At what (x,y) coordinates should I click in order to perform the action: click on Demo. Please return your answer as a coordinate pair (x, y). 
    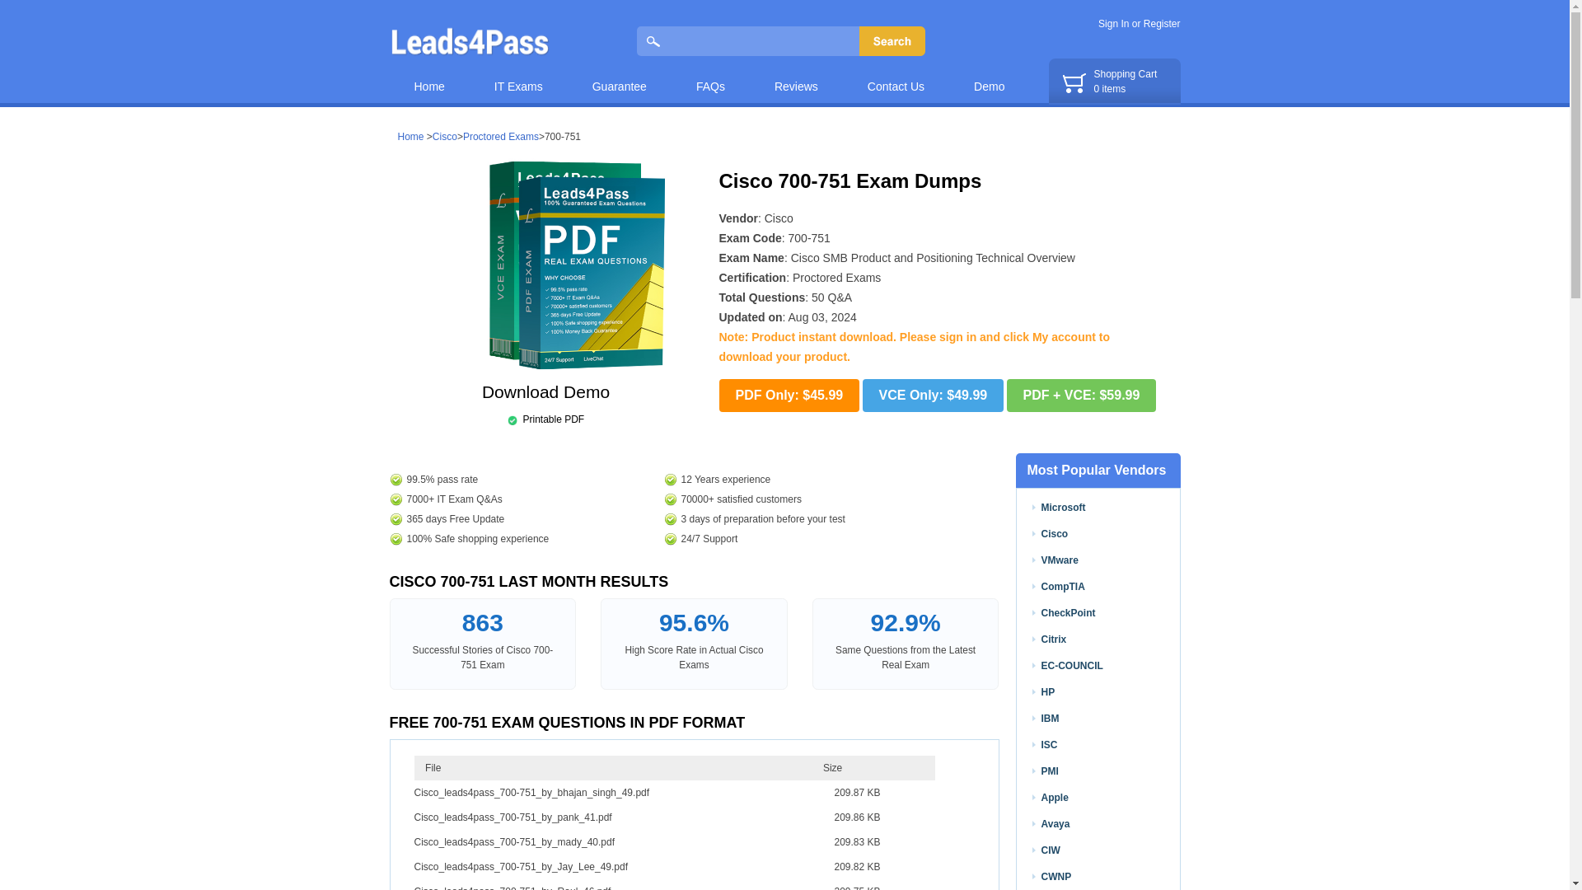
    Looking at the image, I should click on (989, 77).